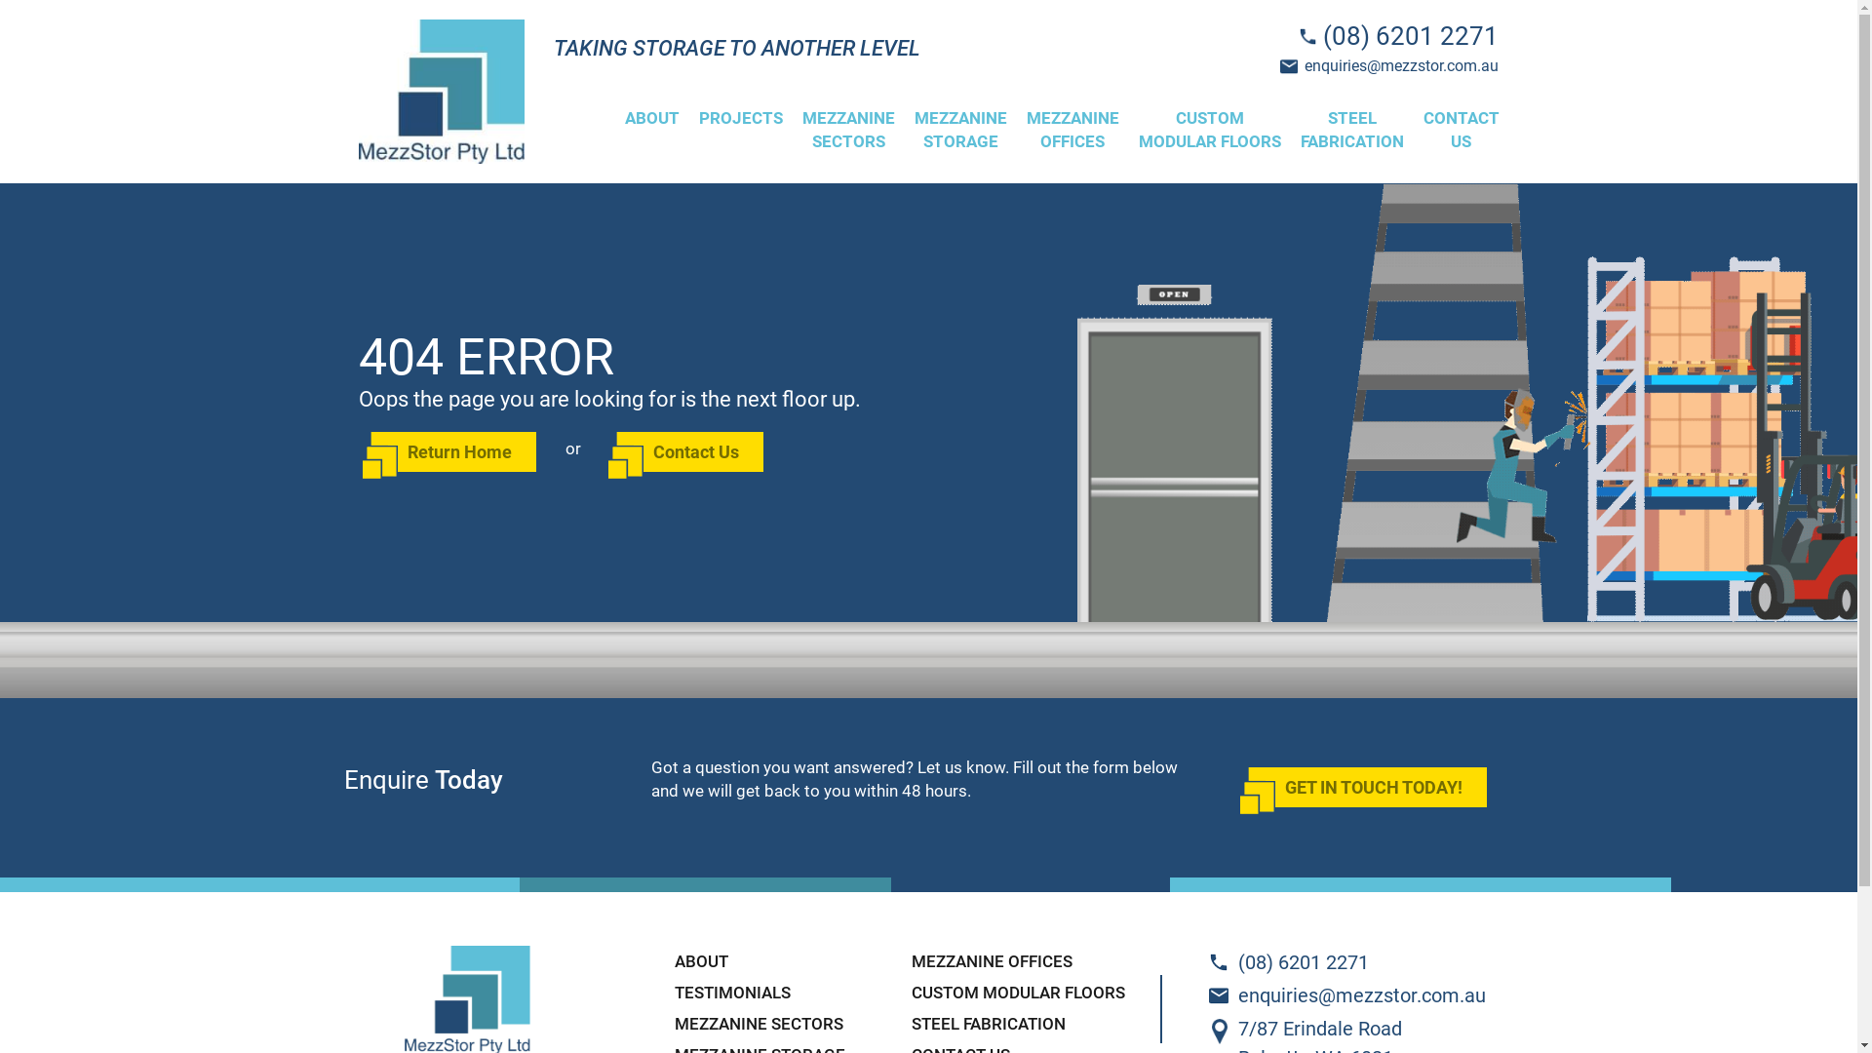 The width and height of the screenshot is (1872, 1053). I want to click on Contact Us, so click(704, 452).